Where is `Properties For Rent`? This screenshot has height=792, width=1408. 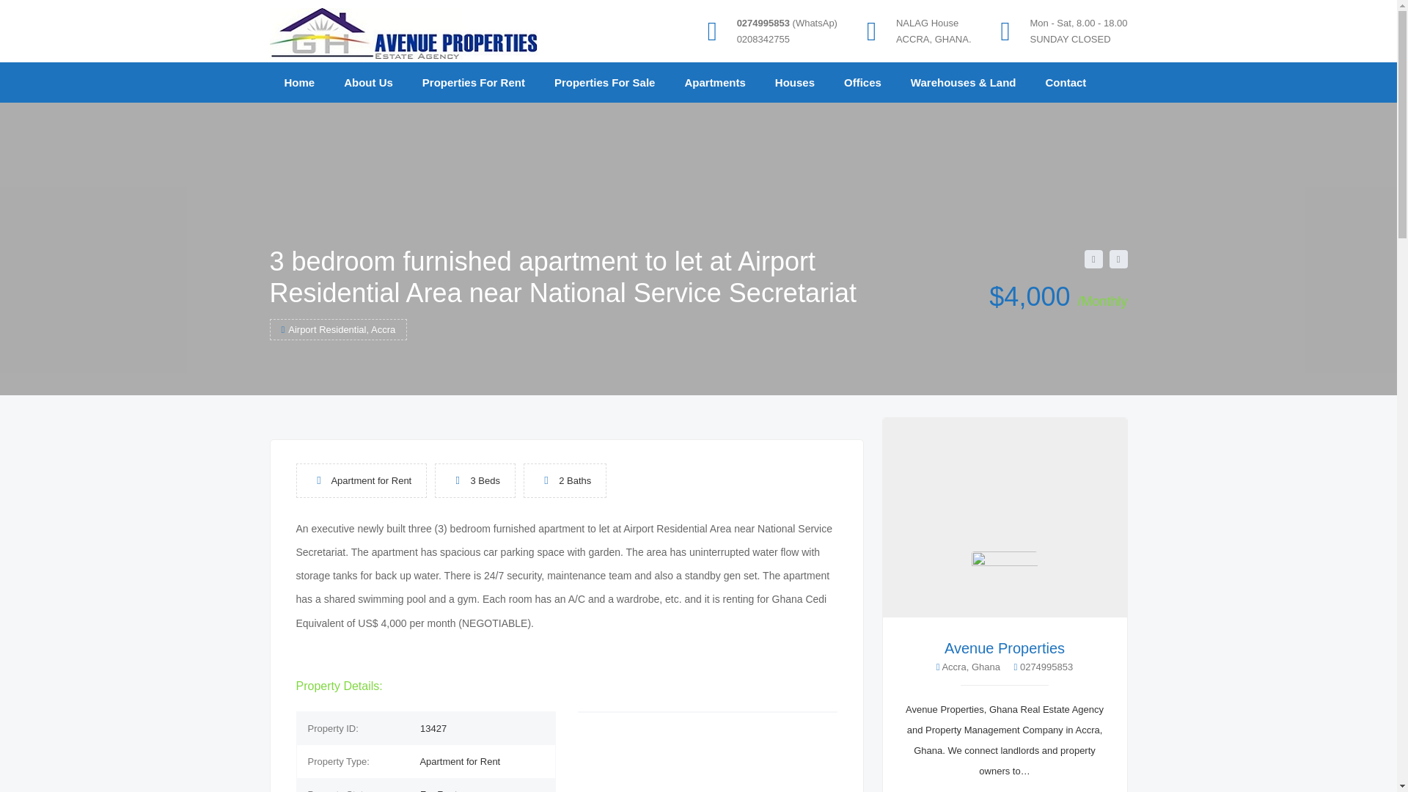 Properties For Rent is located at coordinates (474, 82).